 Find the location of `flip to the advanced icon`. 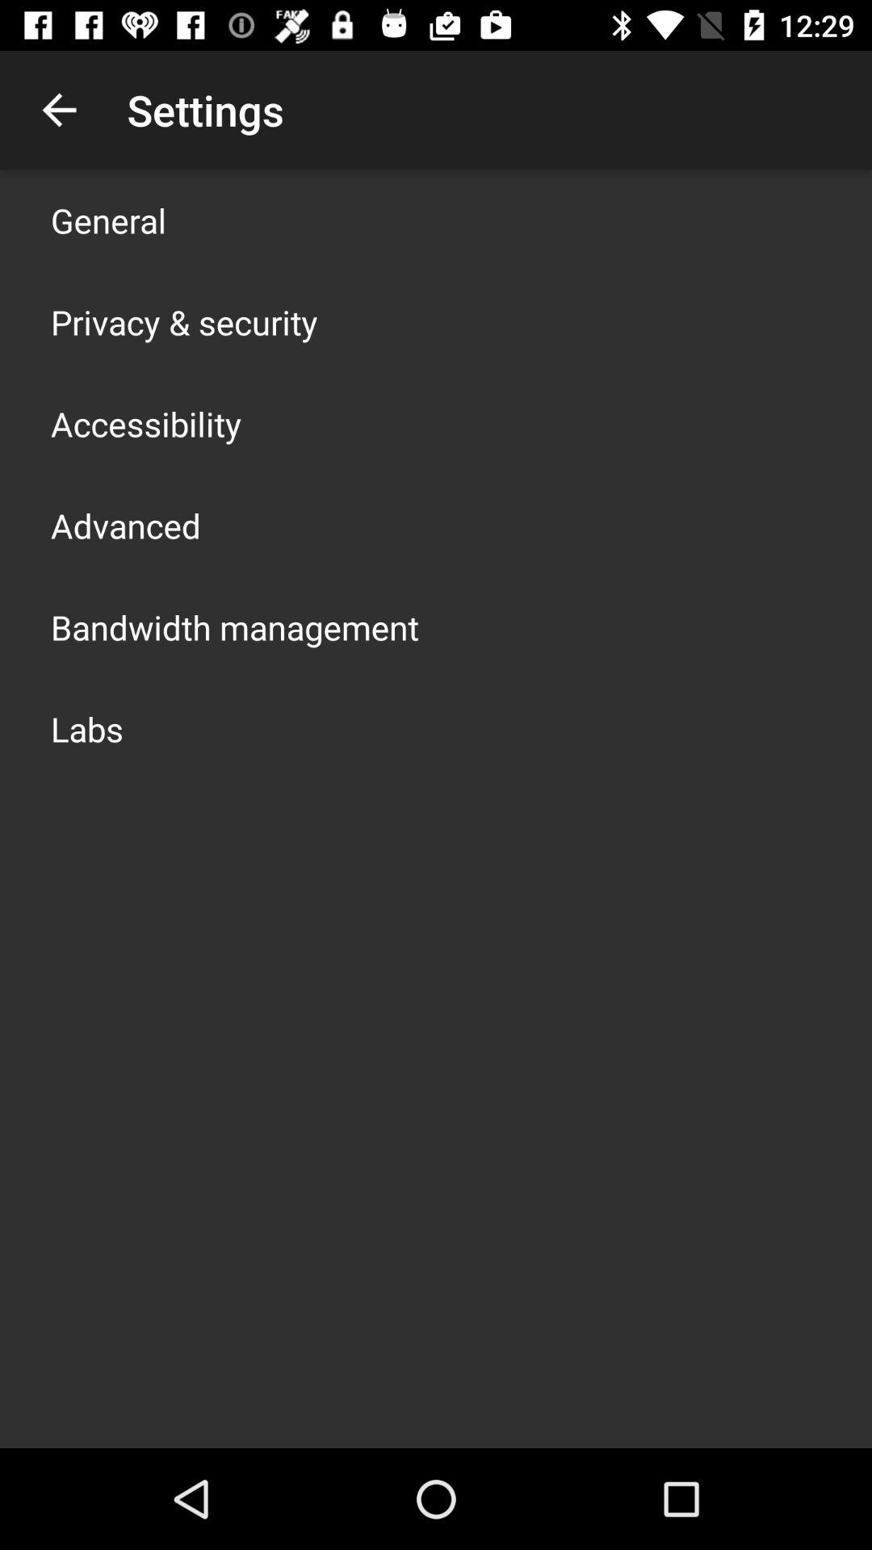

flip to the advanced icon is located at coordinates (126, 525).